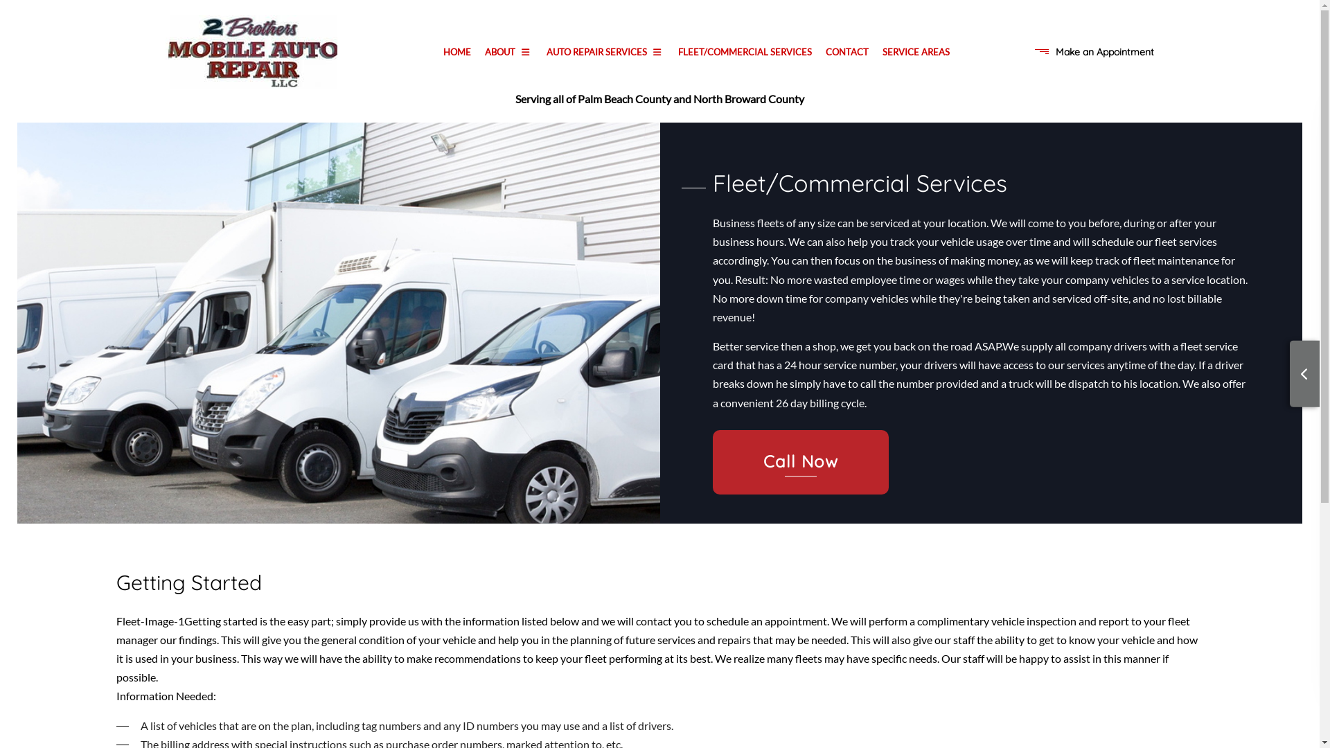 The height and width of the screenshot is (748, 1330). What do you see at coordinates (684, 121) in the screenshot?
I see `AUTO TUNE-UP` at bounding box center [684, 121].